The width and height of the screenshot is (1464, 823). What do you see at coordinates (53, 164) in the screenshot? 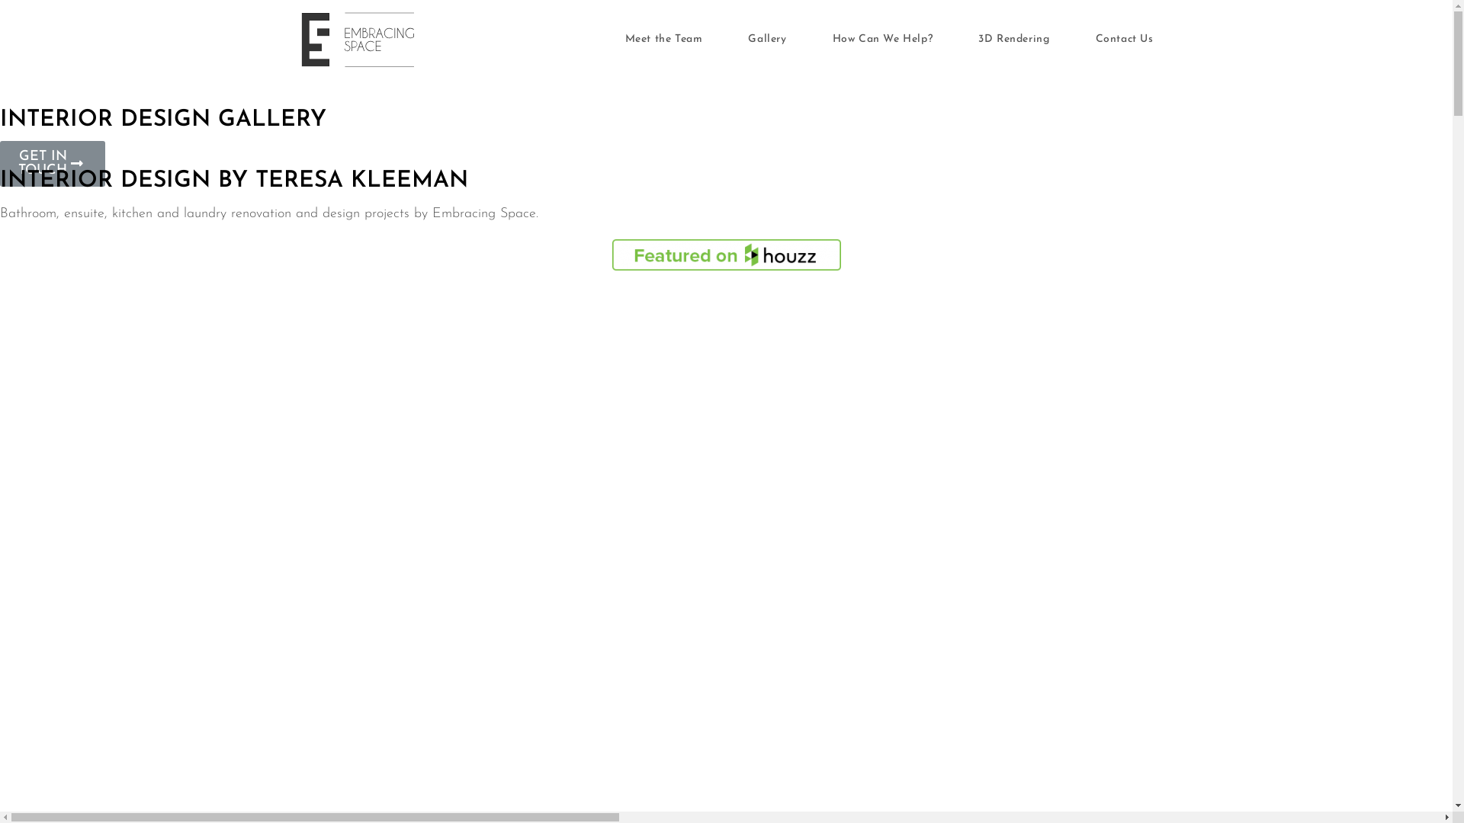
I see `GET IN TOUCH` at bounding box center [53, 164].